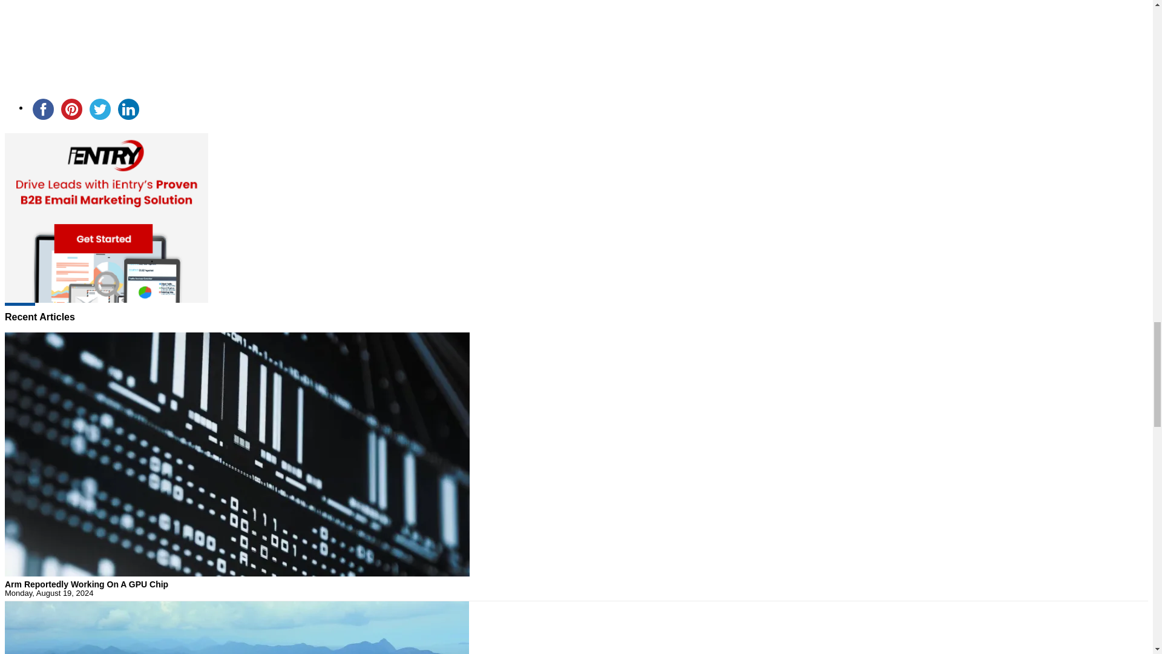 The height and width of the screenshot is (654, 1162). I want to click on twitter, so click(100, 109).